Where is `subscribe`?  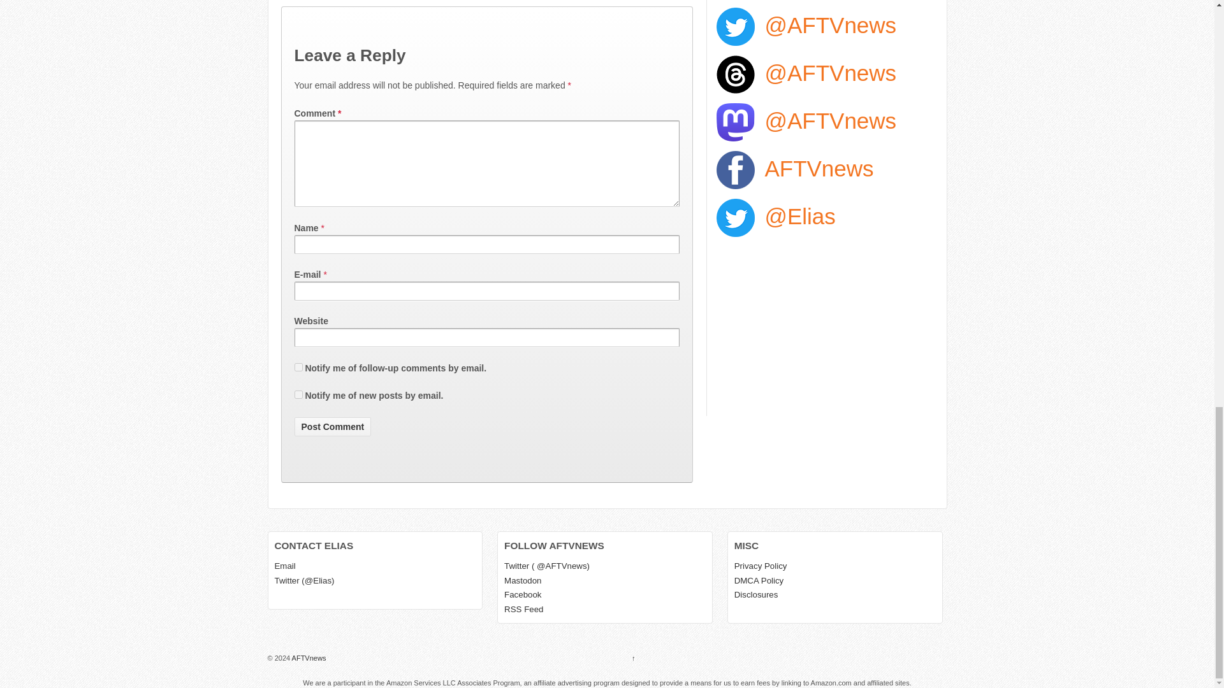
subscribe is located at coordinates (298, 395).